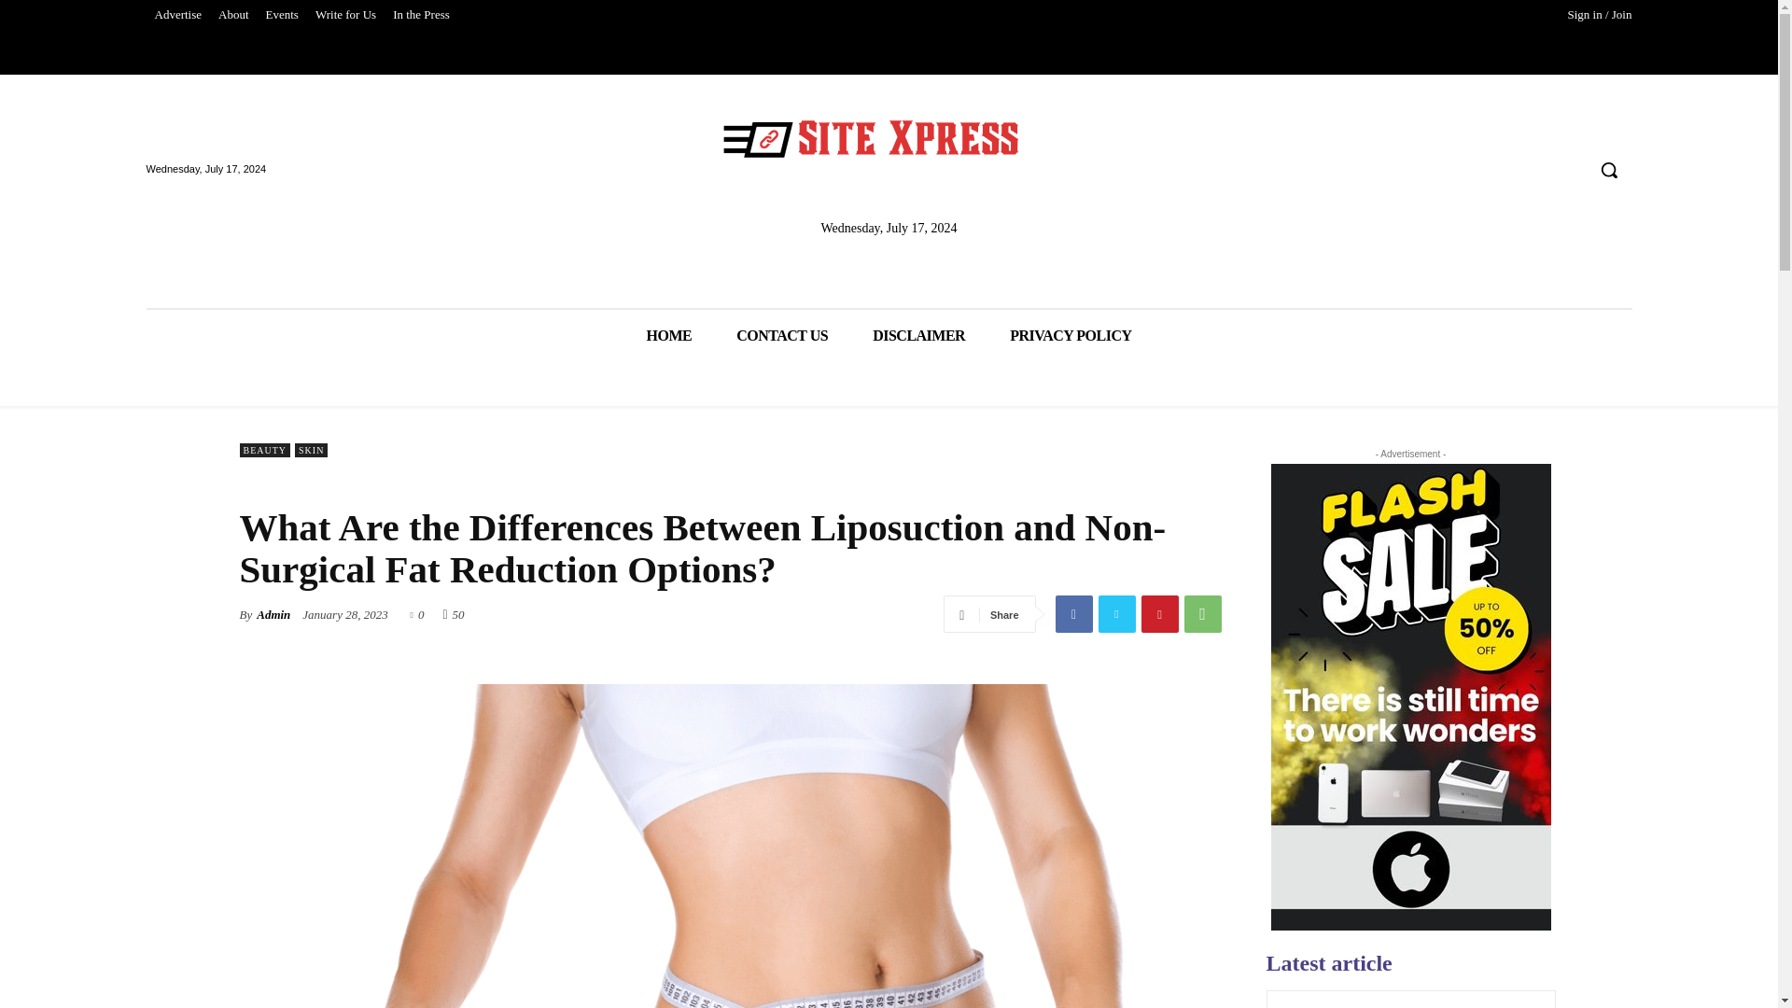 The image size is (1792, 1008). What do you see at coordinates (1201, 614) in the screenshot?
I see `WhatsApp` at bounding box center [1201, 614].